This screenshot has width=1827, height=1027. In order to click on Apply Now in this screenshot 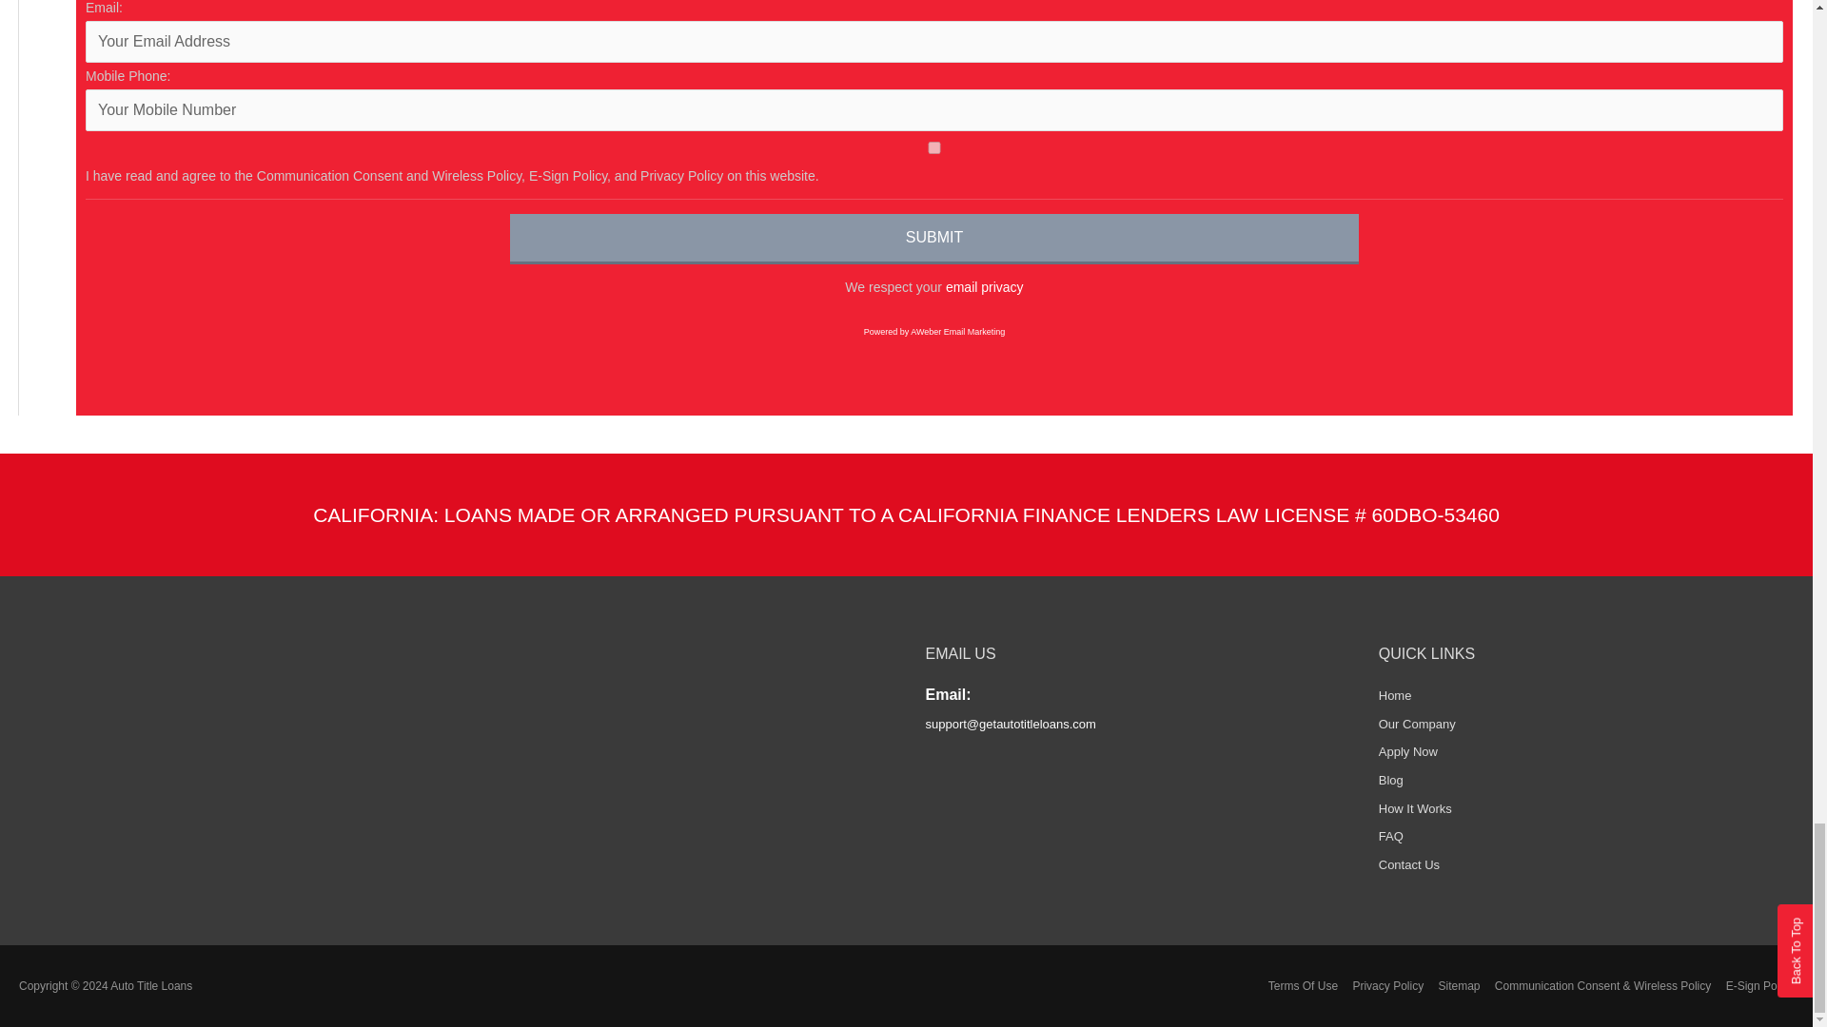, I will do `click(1408, 751)`.